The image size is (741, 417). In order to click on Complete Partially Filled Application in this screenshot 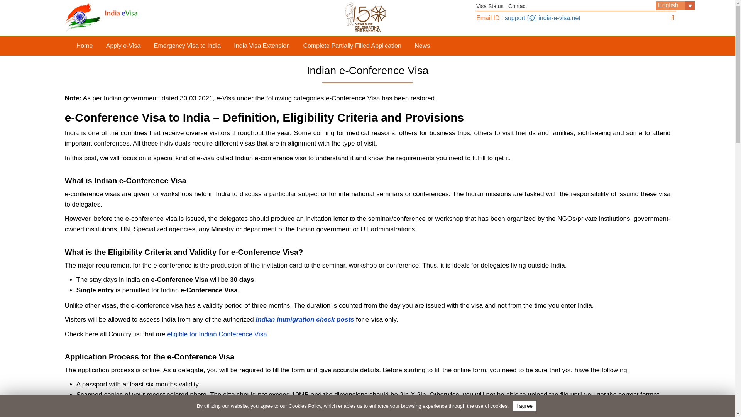, I will do `click(352, 46)`.